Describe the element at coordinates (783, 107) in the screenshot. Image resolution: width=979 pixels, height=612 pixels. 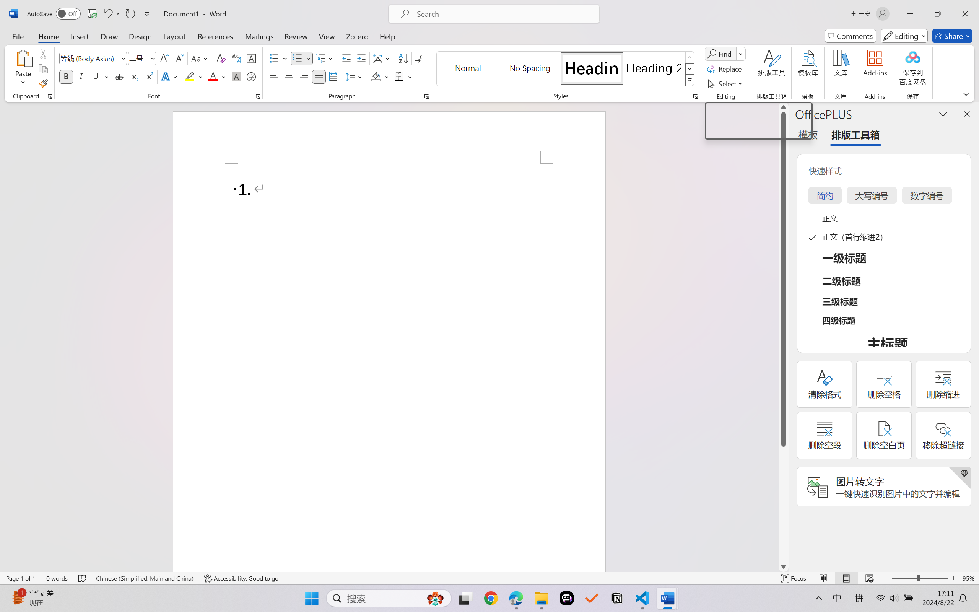
I see `Line up` at that location.